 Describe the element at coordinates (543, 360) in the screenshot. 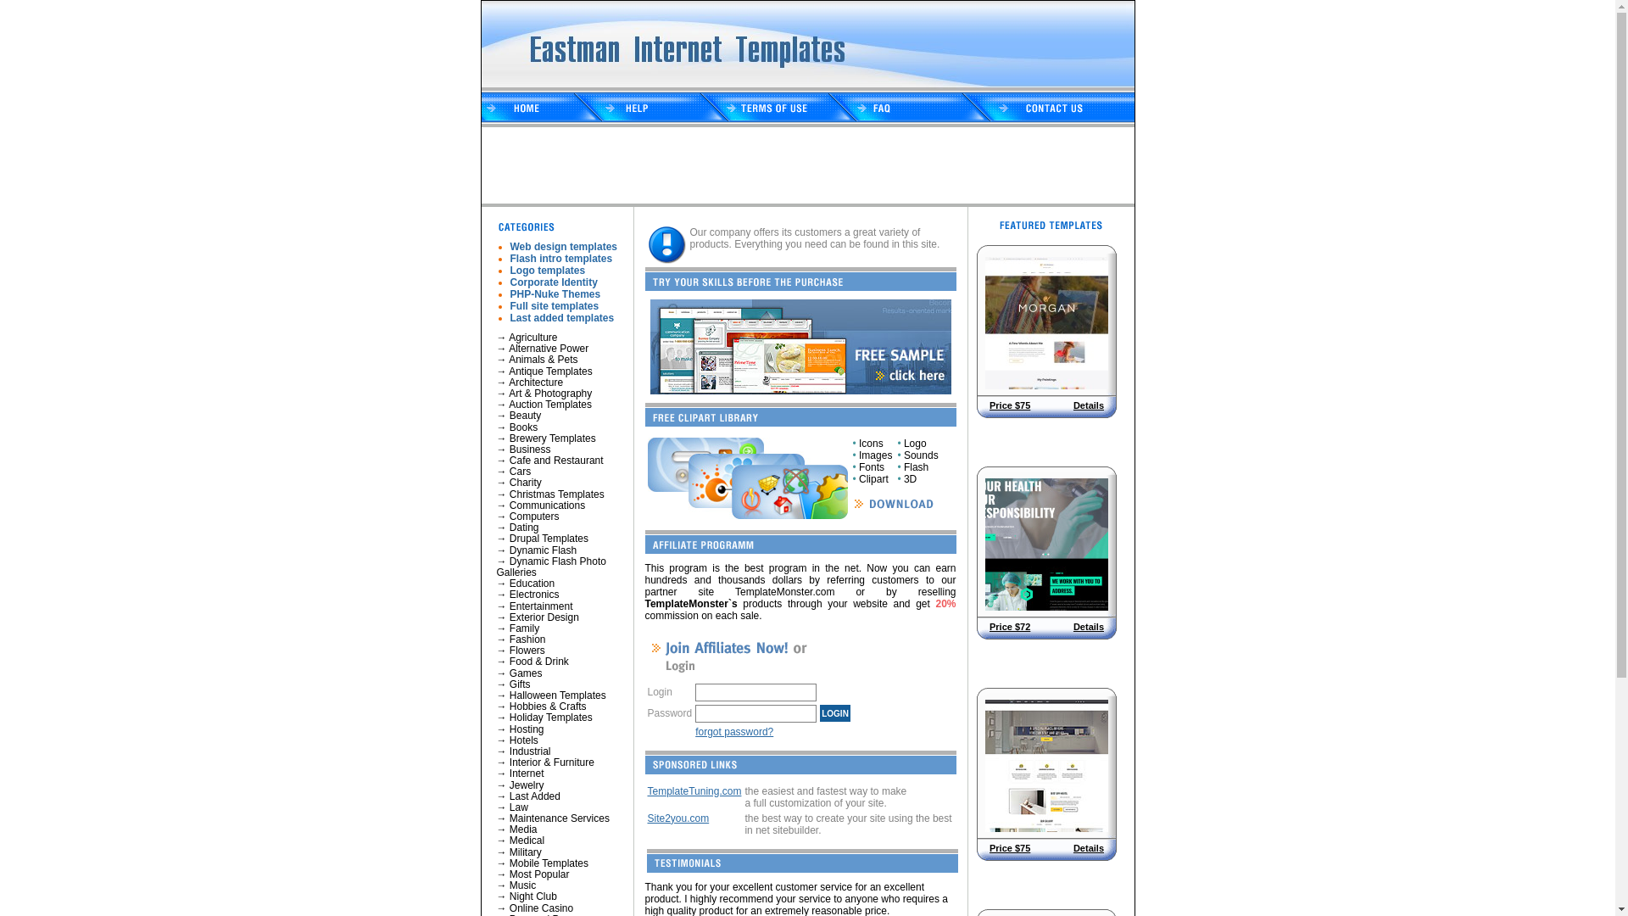

I see `Animals & Pets` at that location.